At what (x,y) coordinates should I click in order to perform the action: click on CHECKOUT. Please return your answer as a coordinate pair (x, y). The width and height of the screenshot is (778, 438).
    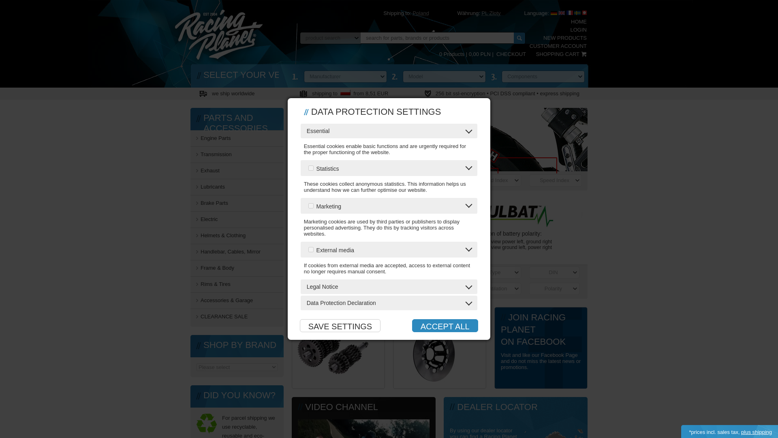
    Looking at the image, I should click on (511, 54).